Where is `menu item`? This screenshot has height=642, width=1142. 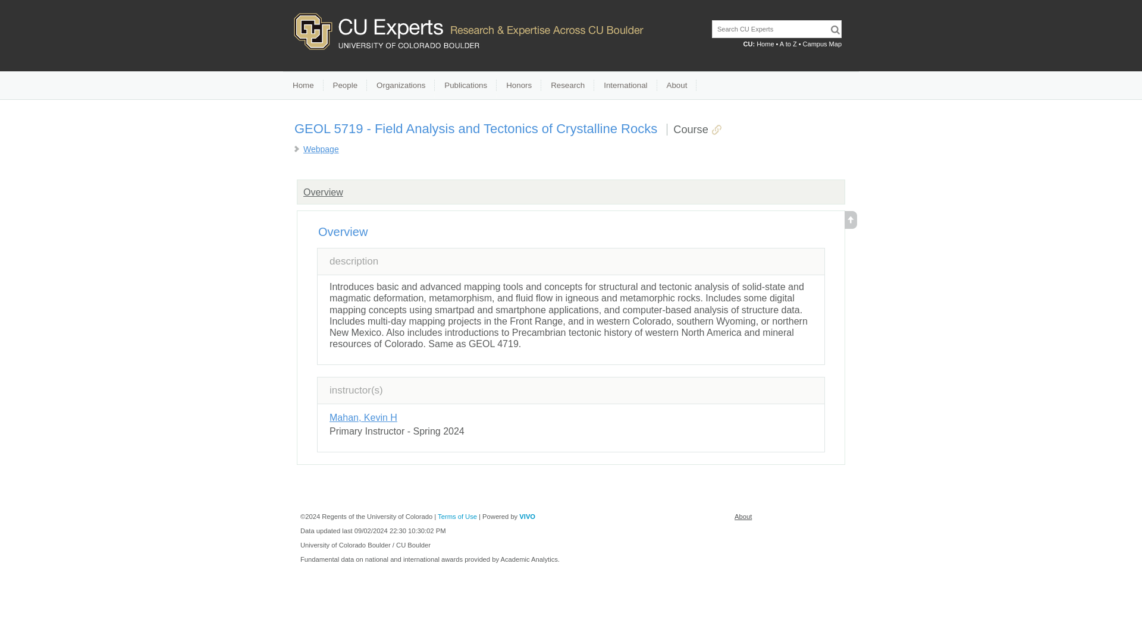 menu item is located at coordinates (345, 86).